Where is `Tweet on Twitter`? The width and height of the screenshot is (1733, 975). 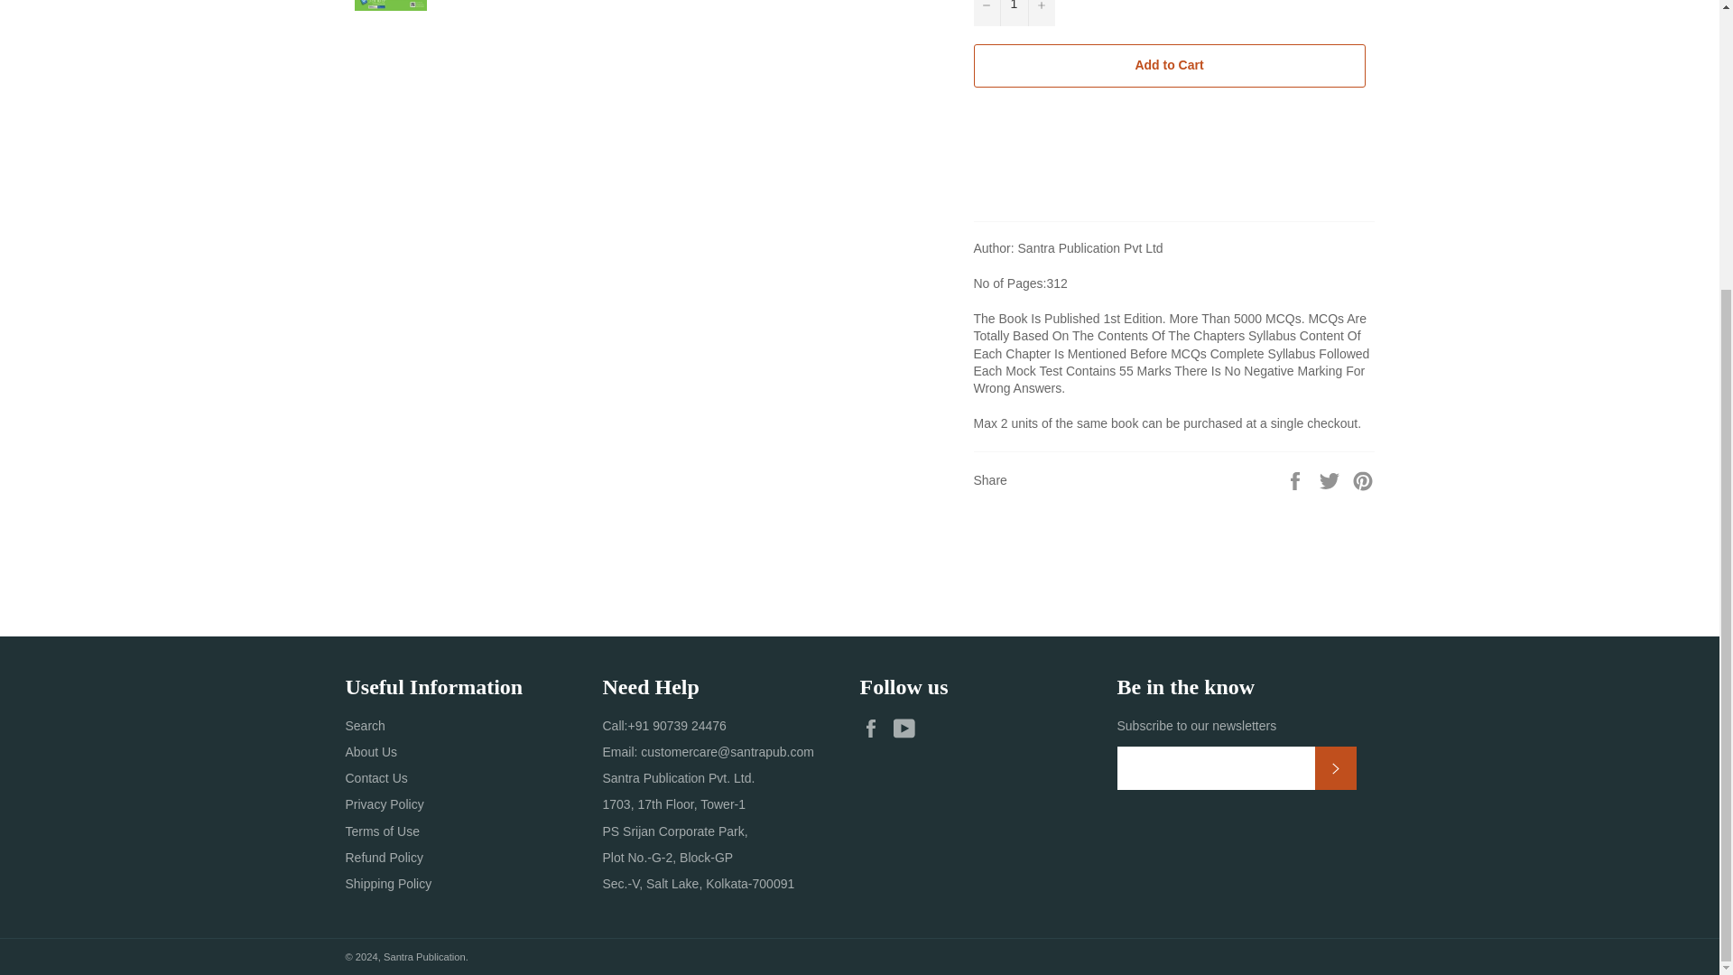 Tweet on Twitter is located at coordinates (1331, 478).